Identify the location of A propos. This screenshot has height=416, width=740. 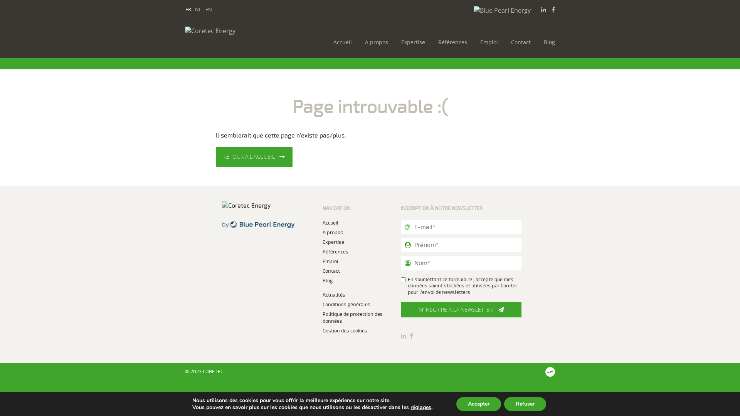
(333, 233).